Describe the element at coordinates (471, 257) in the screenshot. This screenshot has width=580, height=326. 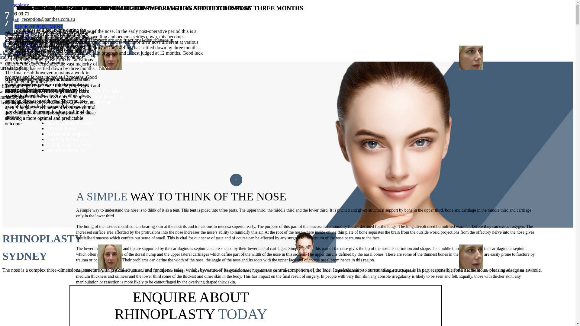
I see `21639a10-img3_05d06305d05y000002000` at that location.